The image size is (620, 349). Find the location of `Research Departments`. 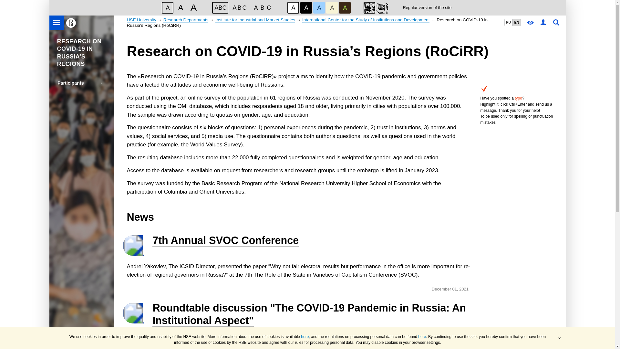

Research Departments is located at coordinates (186, 20).